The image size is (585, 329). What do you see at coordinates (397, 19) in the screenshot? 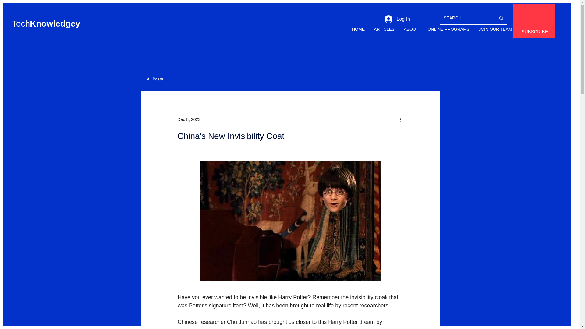
I see `Log In` at bounding box center [397, 19].